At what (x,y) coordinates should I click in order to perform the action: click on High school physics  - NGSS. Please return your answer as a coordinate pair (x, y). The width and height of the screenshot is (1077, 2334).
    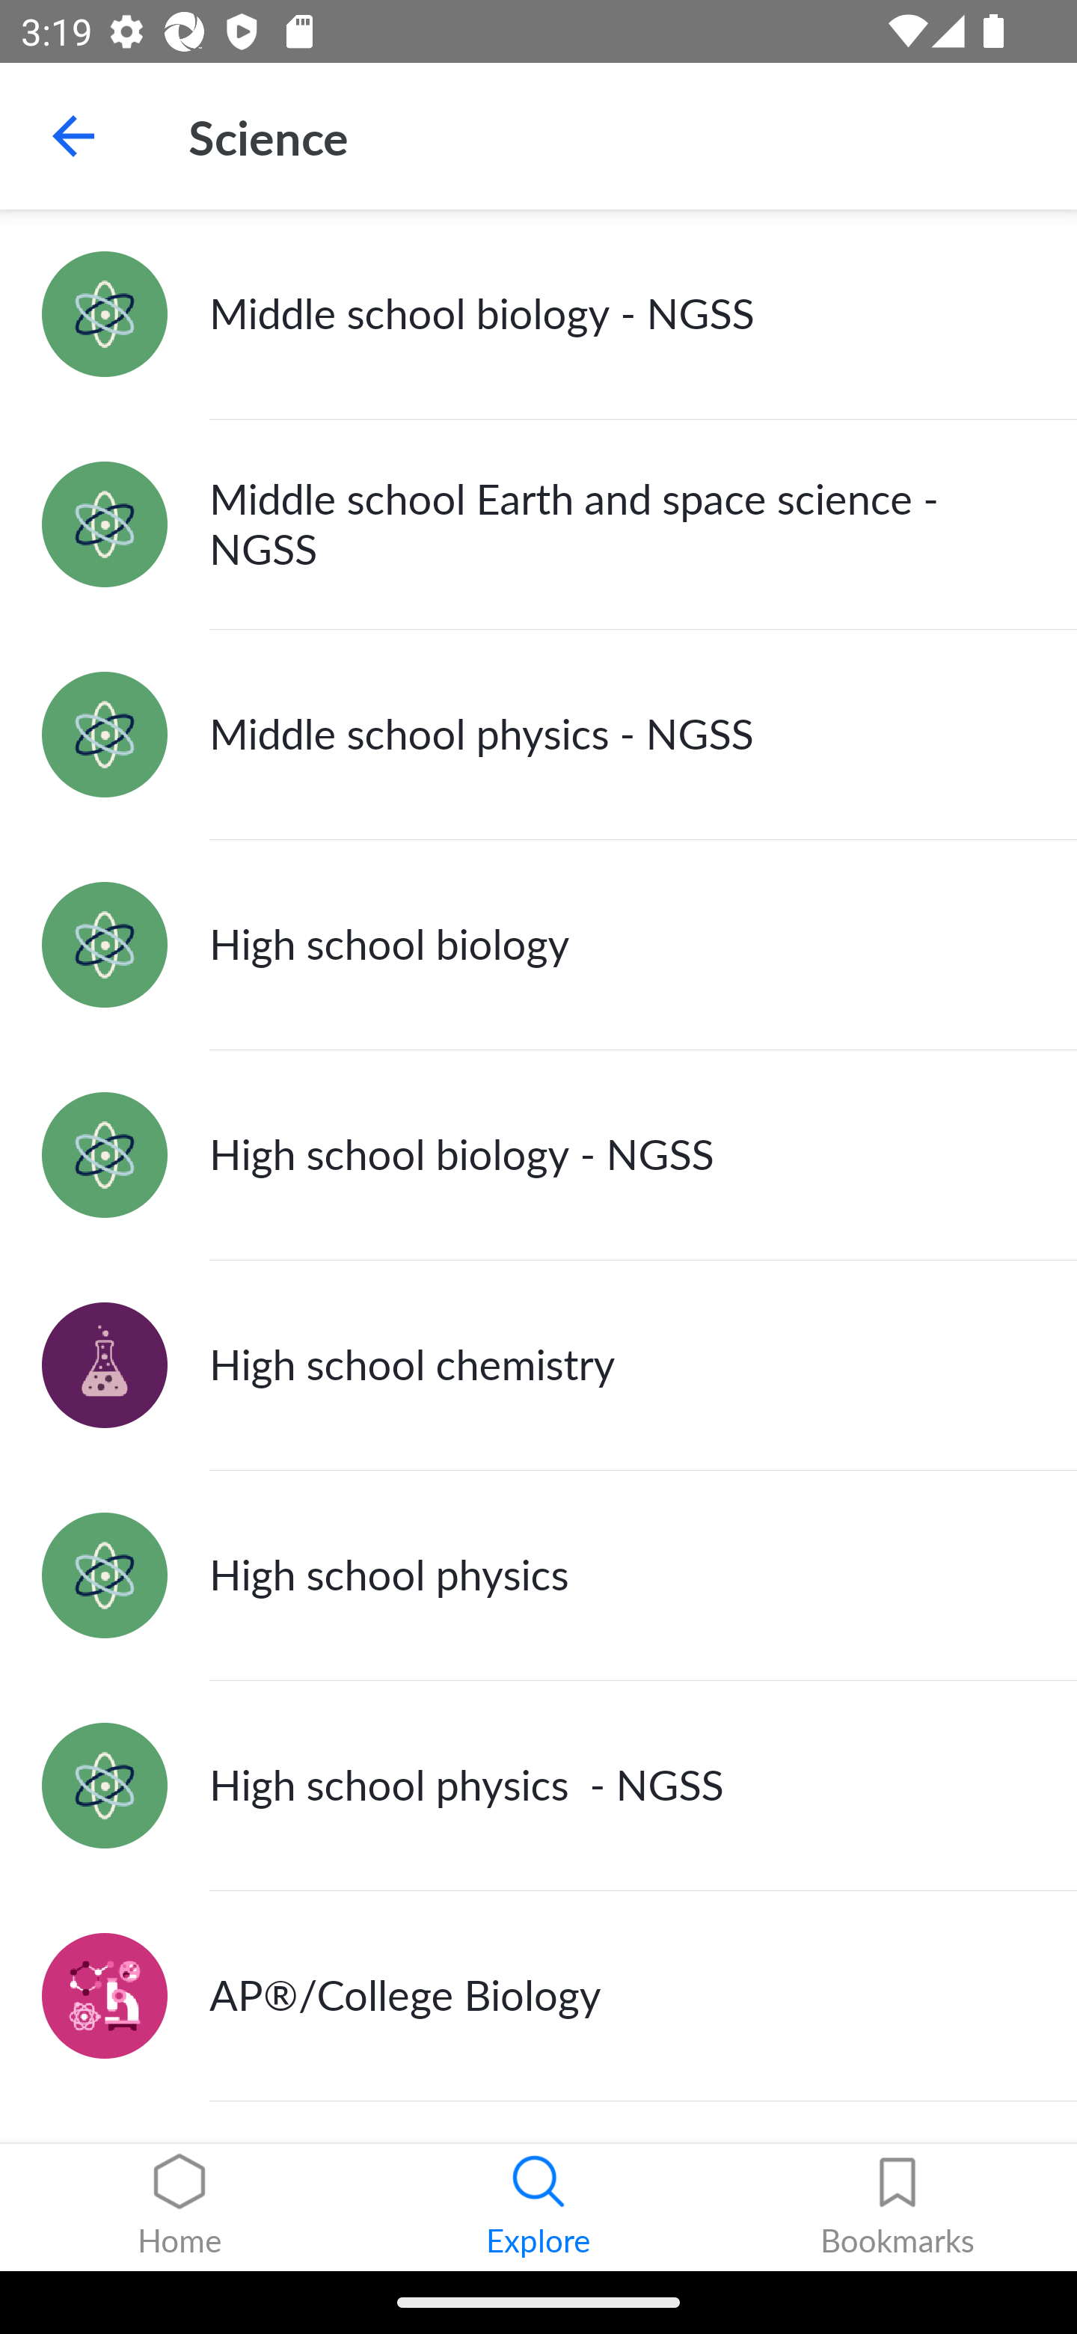
    Looking at the image, I should click on (538, 1785).